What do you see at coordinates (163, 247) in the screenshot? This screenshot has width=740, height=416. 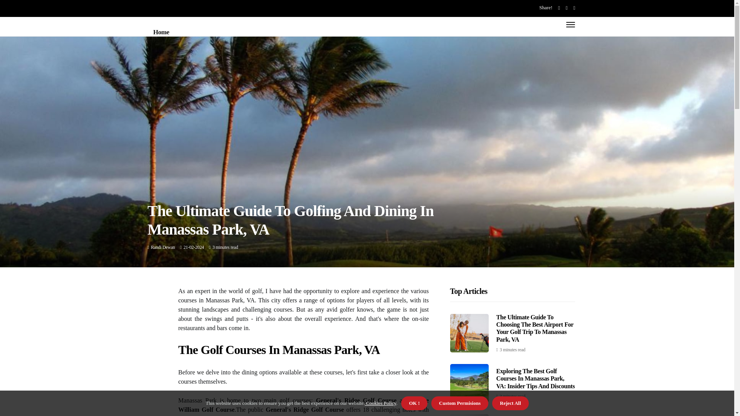 I see `Randi Dewan` at bounding box center [163, 247].